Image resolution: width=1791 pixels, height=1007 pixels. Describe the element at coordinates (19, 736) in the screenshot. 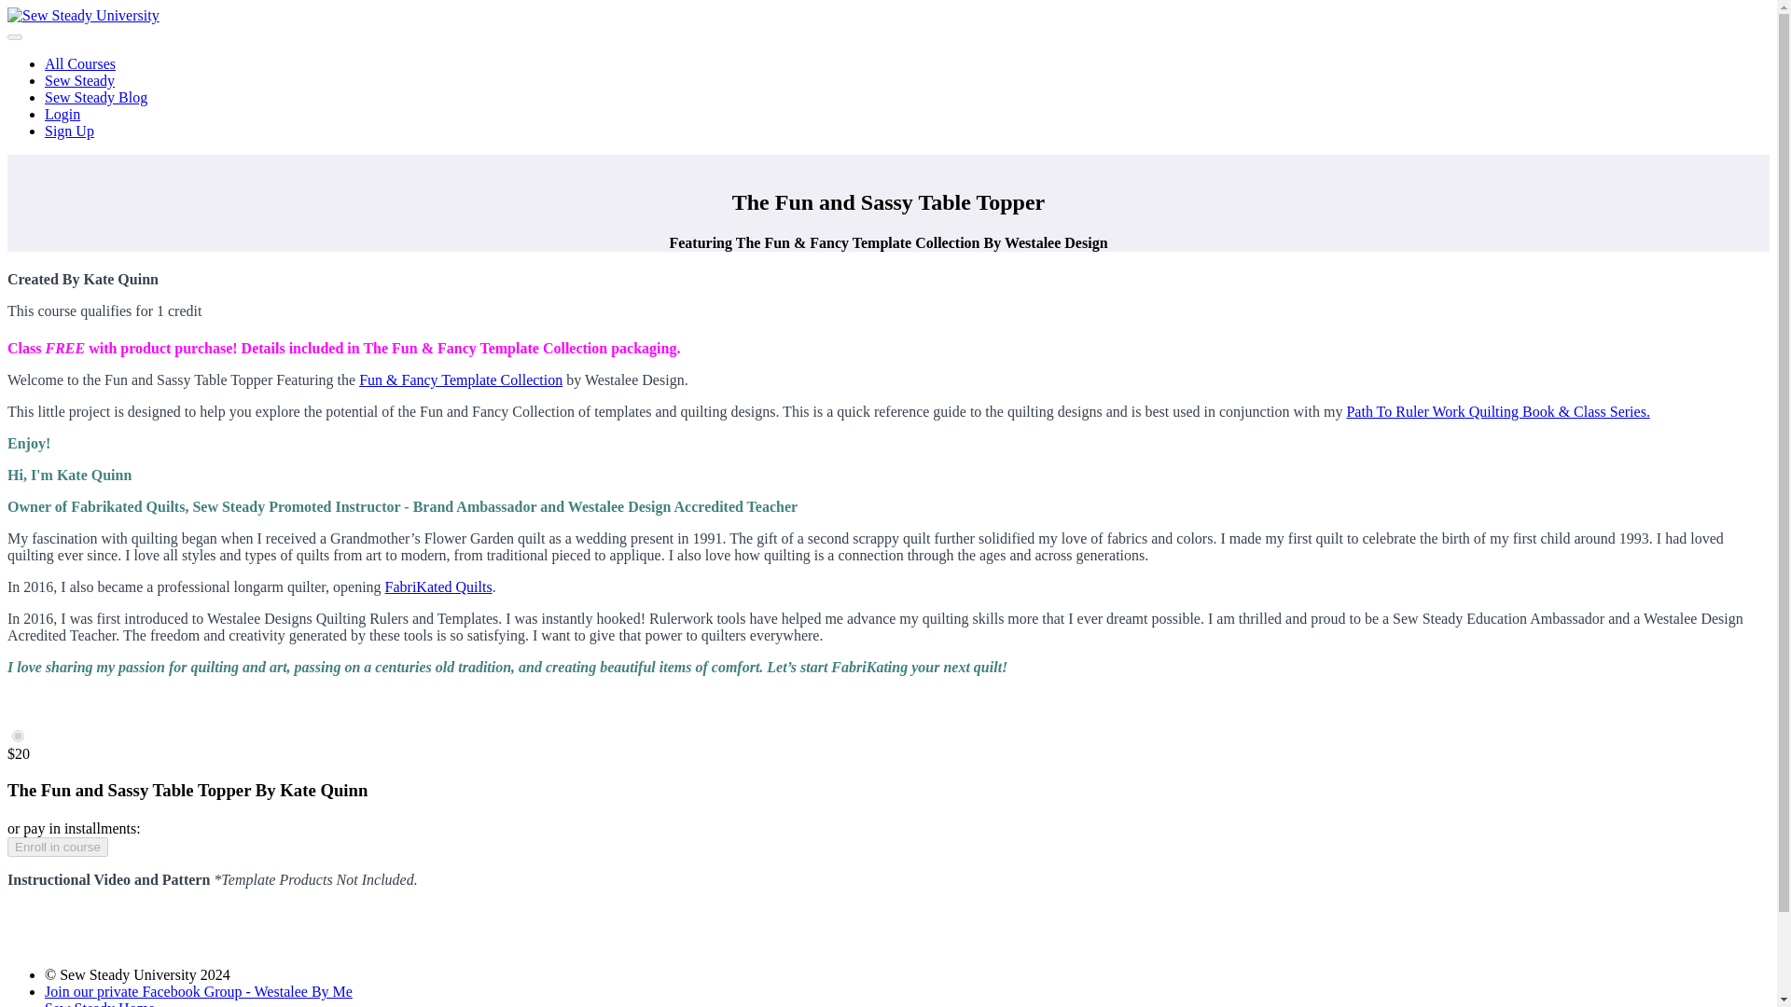

I see `1948613` at that location.